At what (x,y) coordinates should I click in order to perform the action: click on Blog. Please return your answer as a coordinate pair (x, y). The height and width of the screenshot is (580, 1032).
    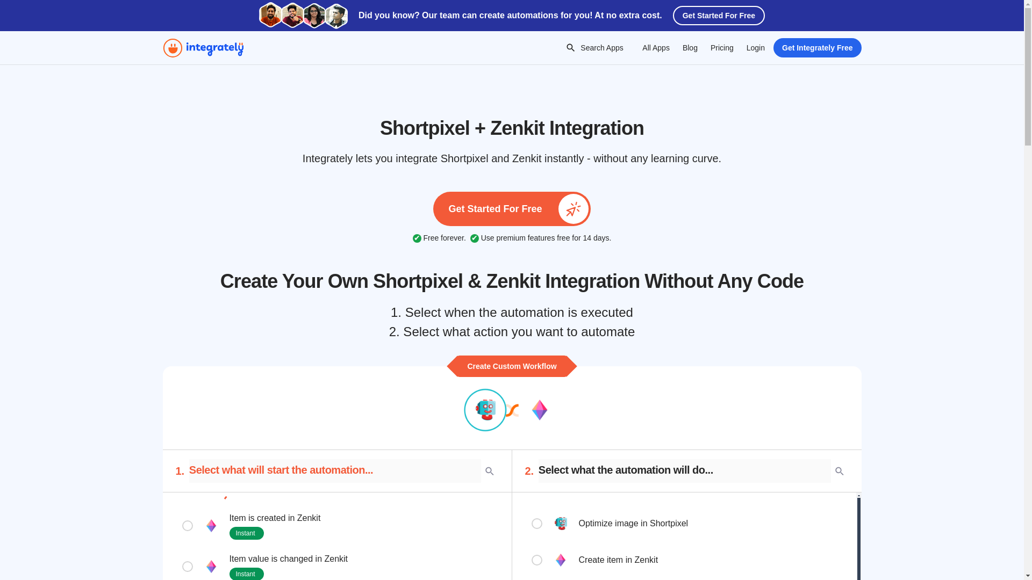
    Looking at the image, I should click on (690, 47).